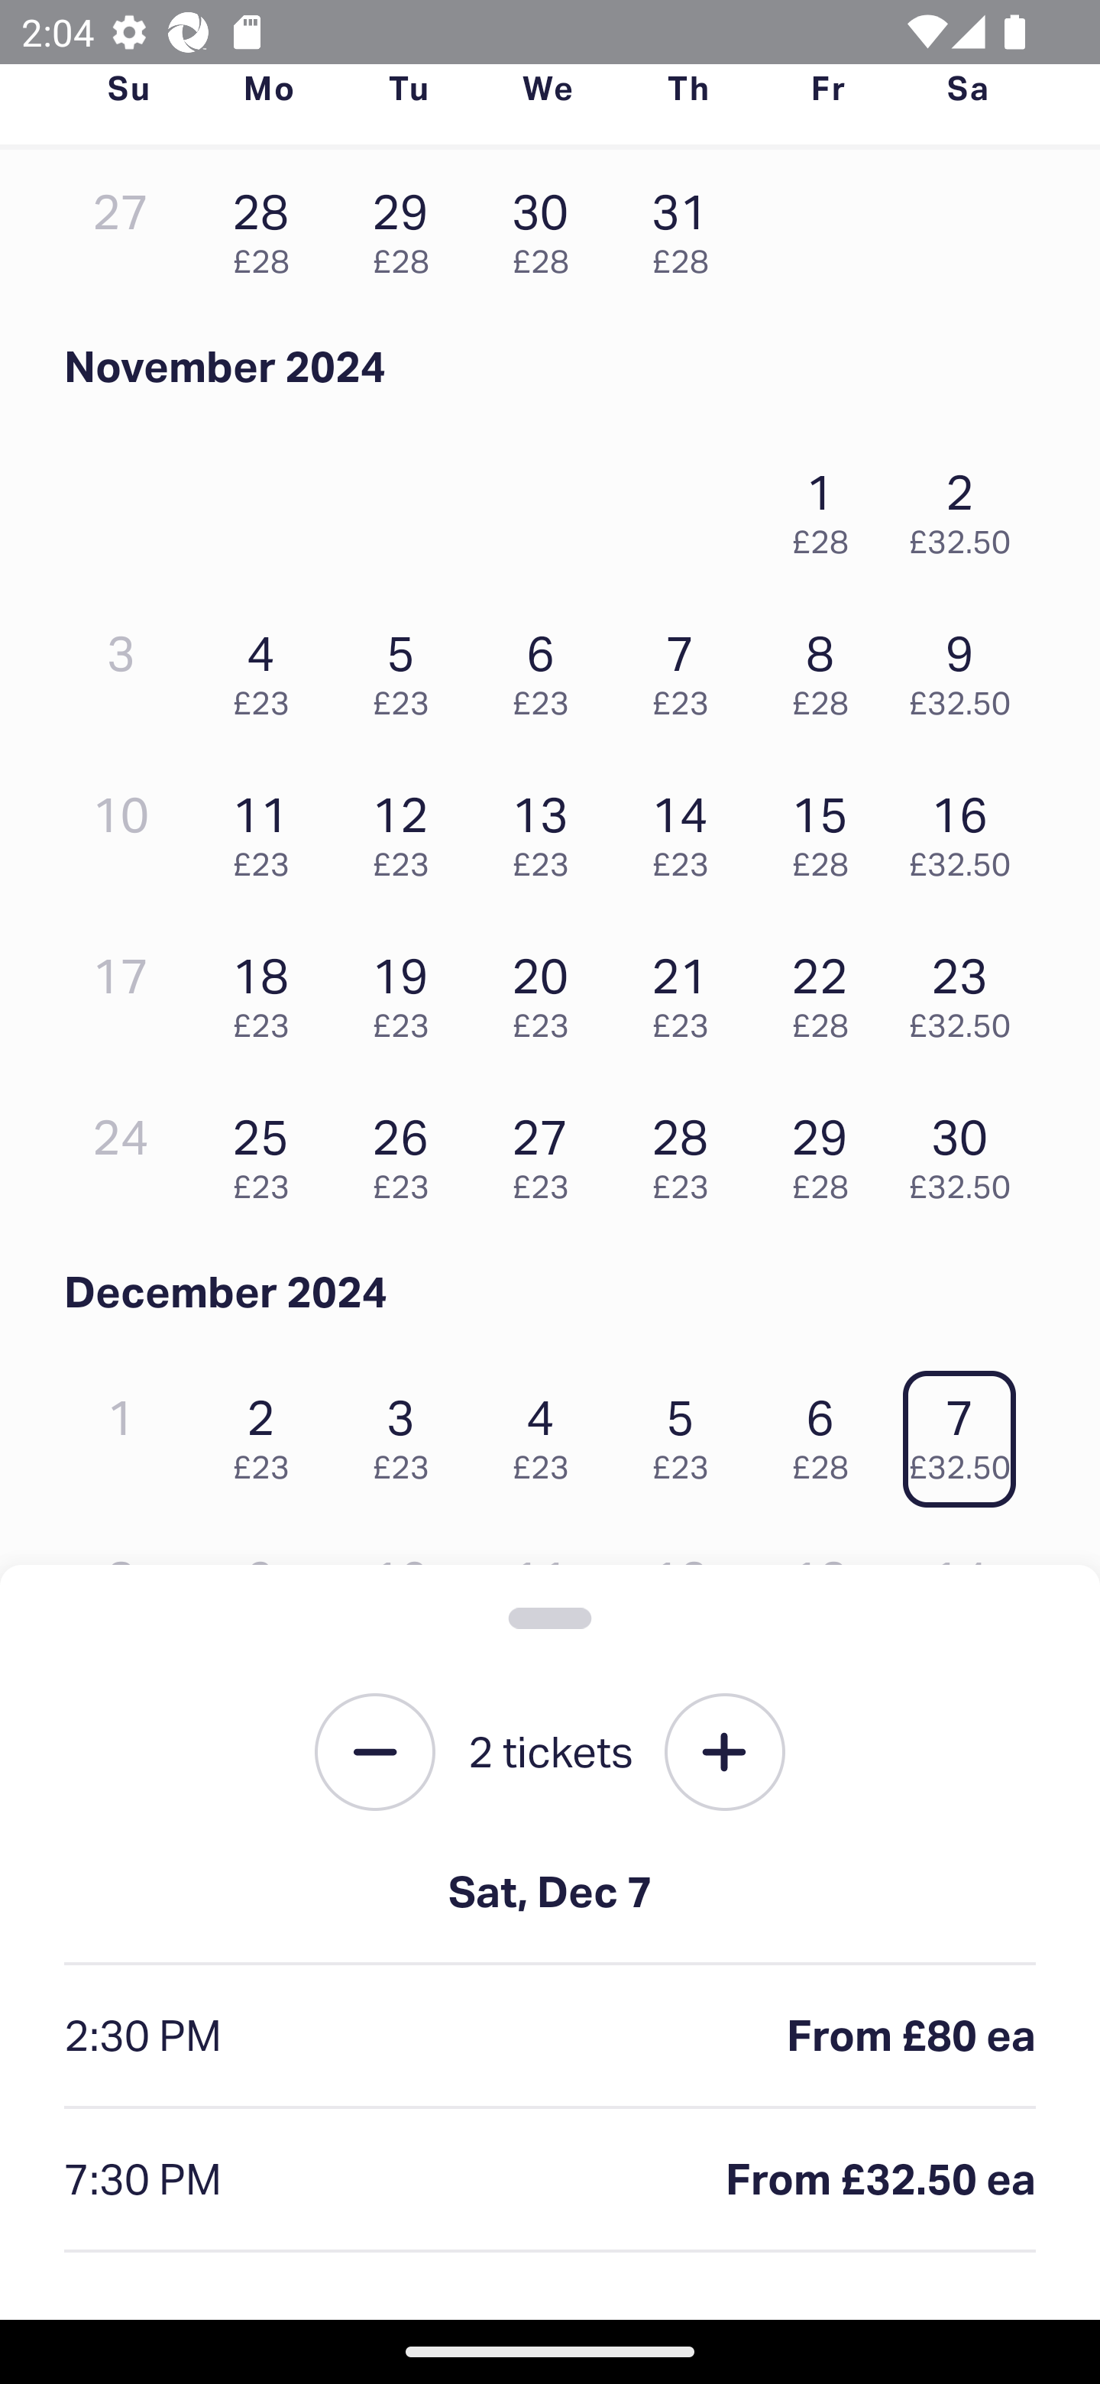  I want to click on 5 £23, so click(408, 668).